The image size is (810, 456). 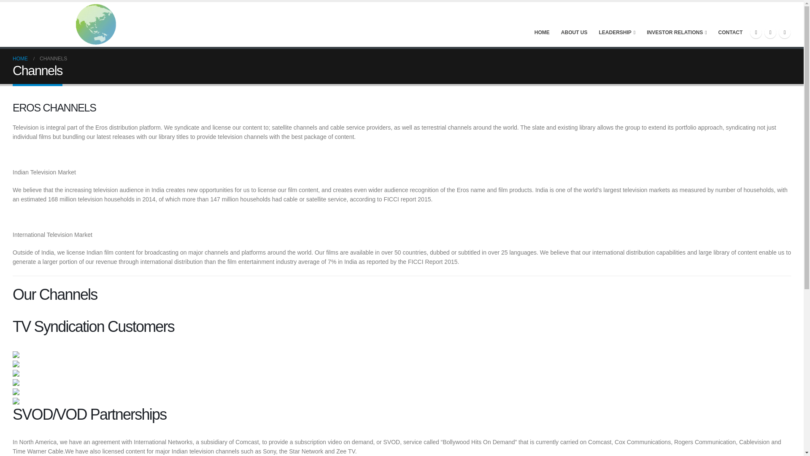 I want to click on Youtube, so click(x=784, y=32).